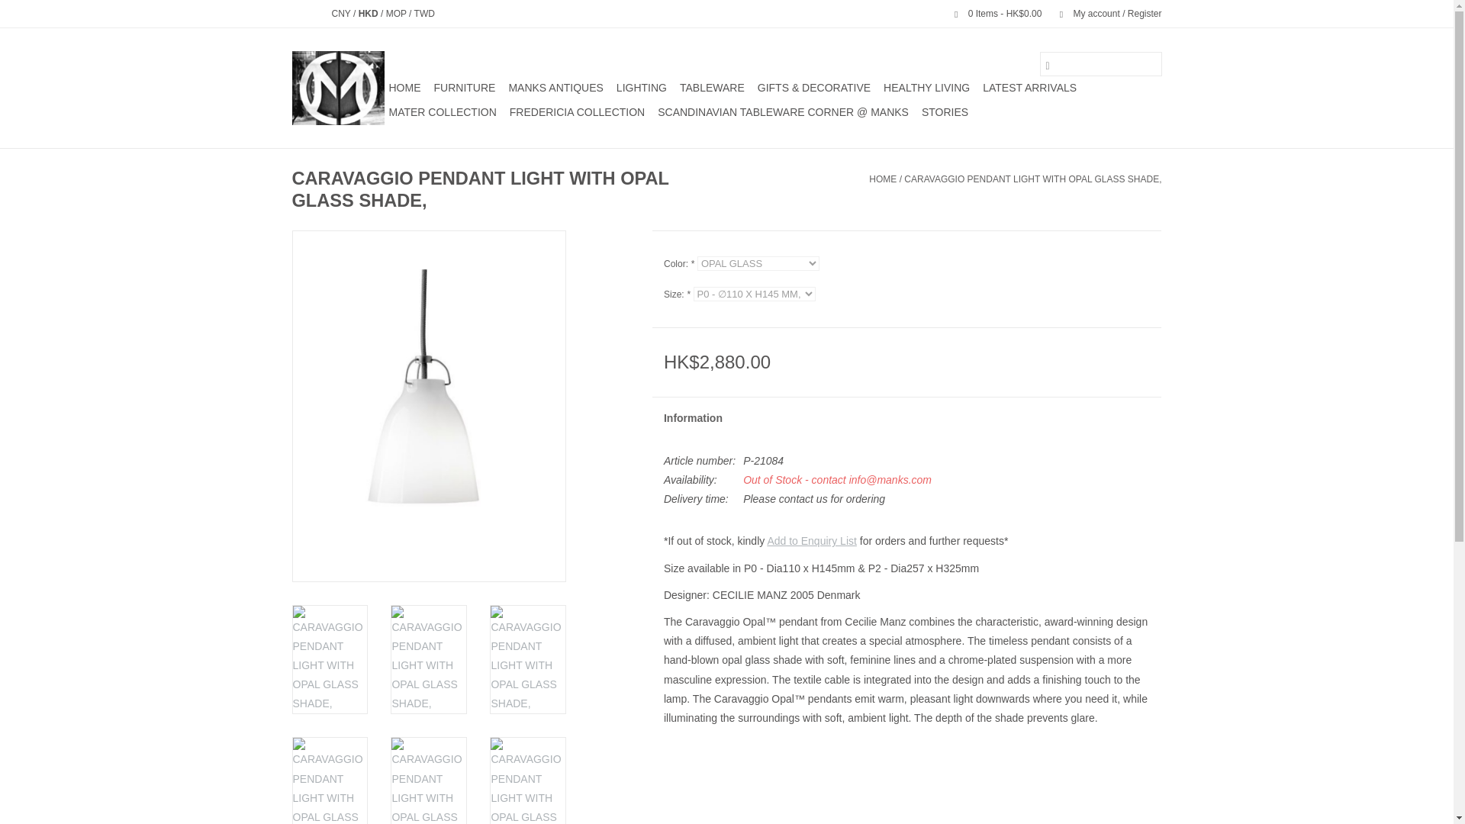 The image size is (1465, 824). What do you see at coordinates (464, 87) in the screenshot?
I see `FURNITURE` at bounding box center [464, 87].